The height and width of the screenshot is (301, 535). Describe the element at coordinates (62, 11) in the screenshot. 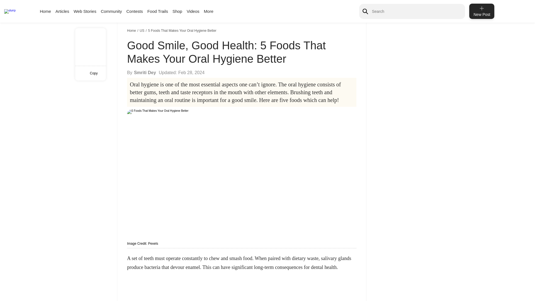

I see `Articles` at that location.